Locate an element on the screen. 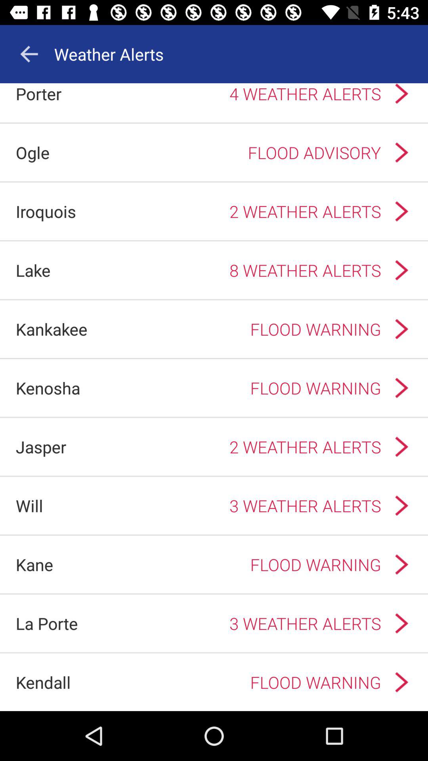 The image size is (428, 761). turn on app above the kankakee icon is located at coordinates (33, 270).